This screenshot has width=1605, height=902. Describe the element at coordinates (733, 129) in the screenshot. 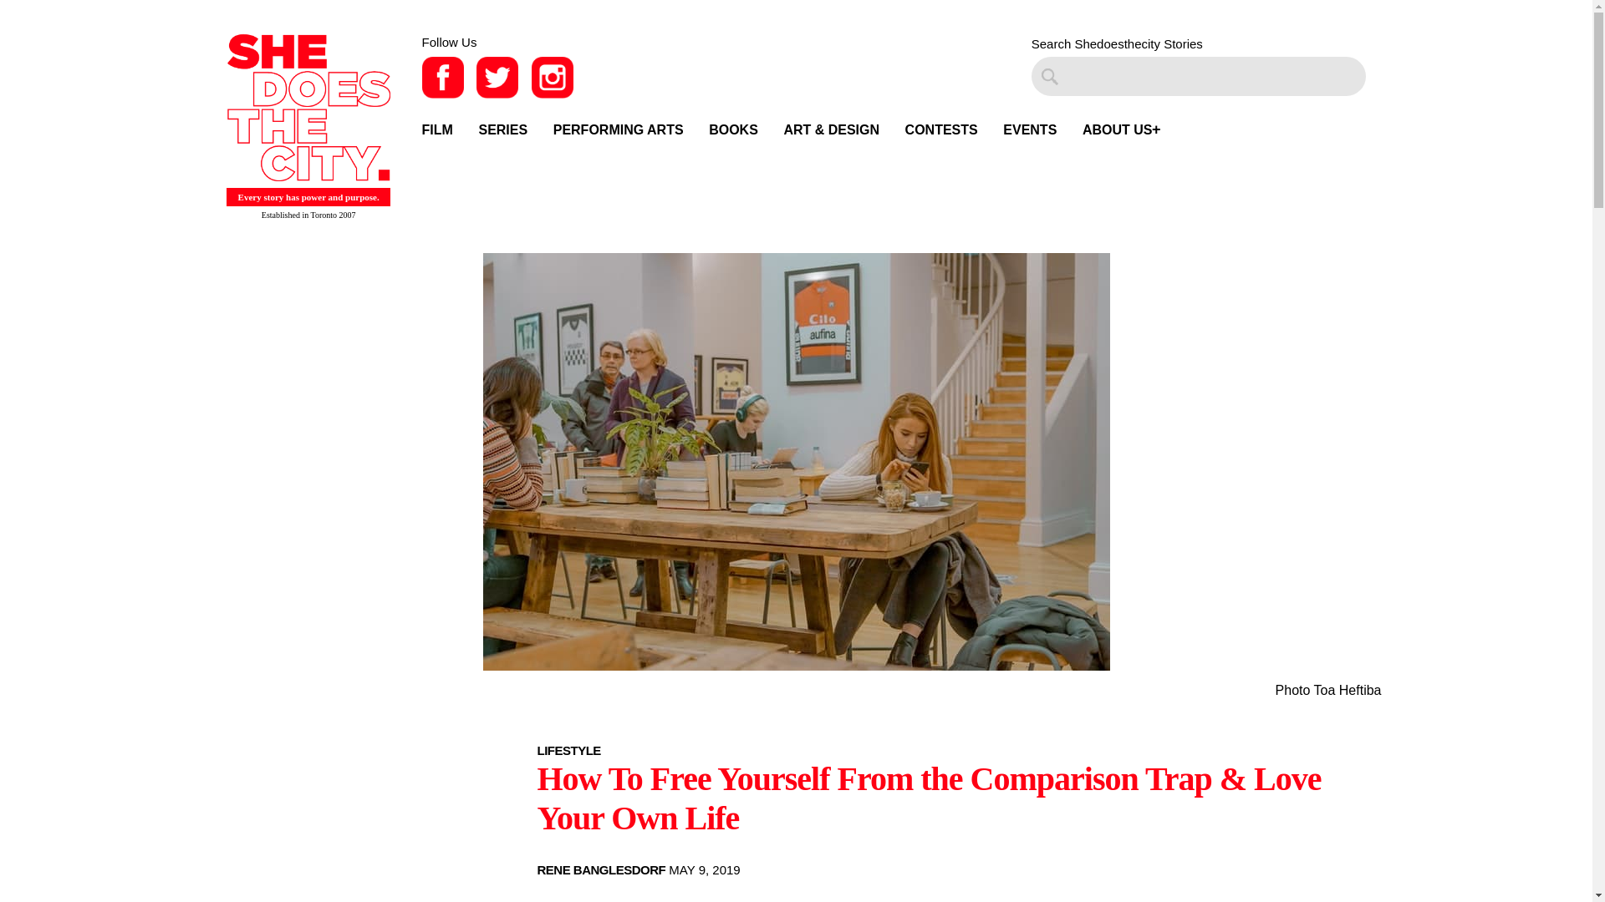

I see `BOOKS` at that location.